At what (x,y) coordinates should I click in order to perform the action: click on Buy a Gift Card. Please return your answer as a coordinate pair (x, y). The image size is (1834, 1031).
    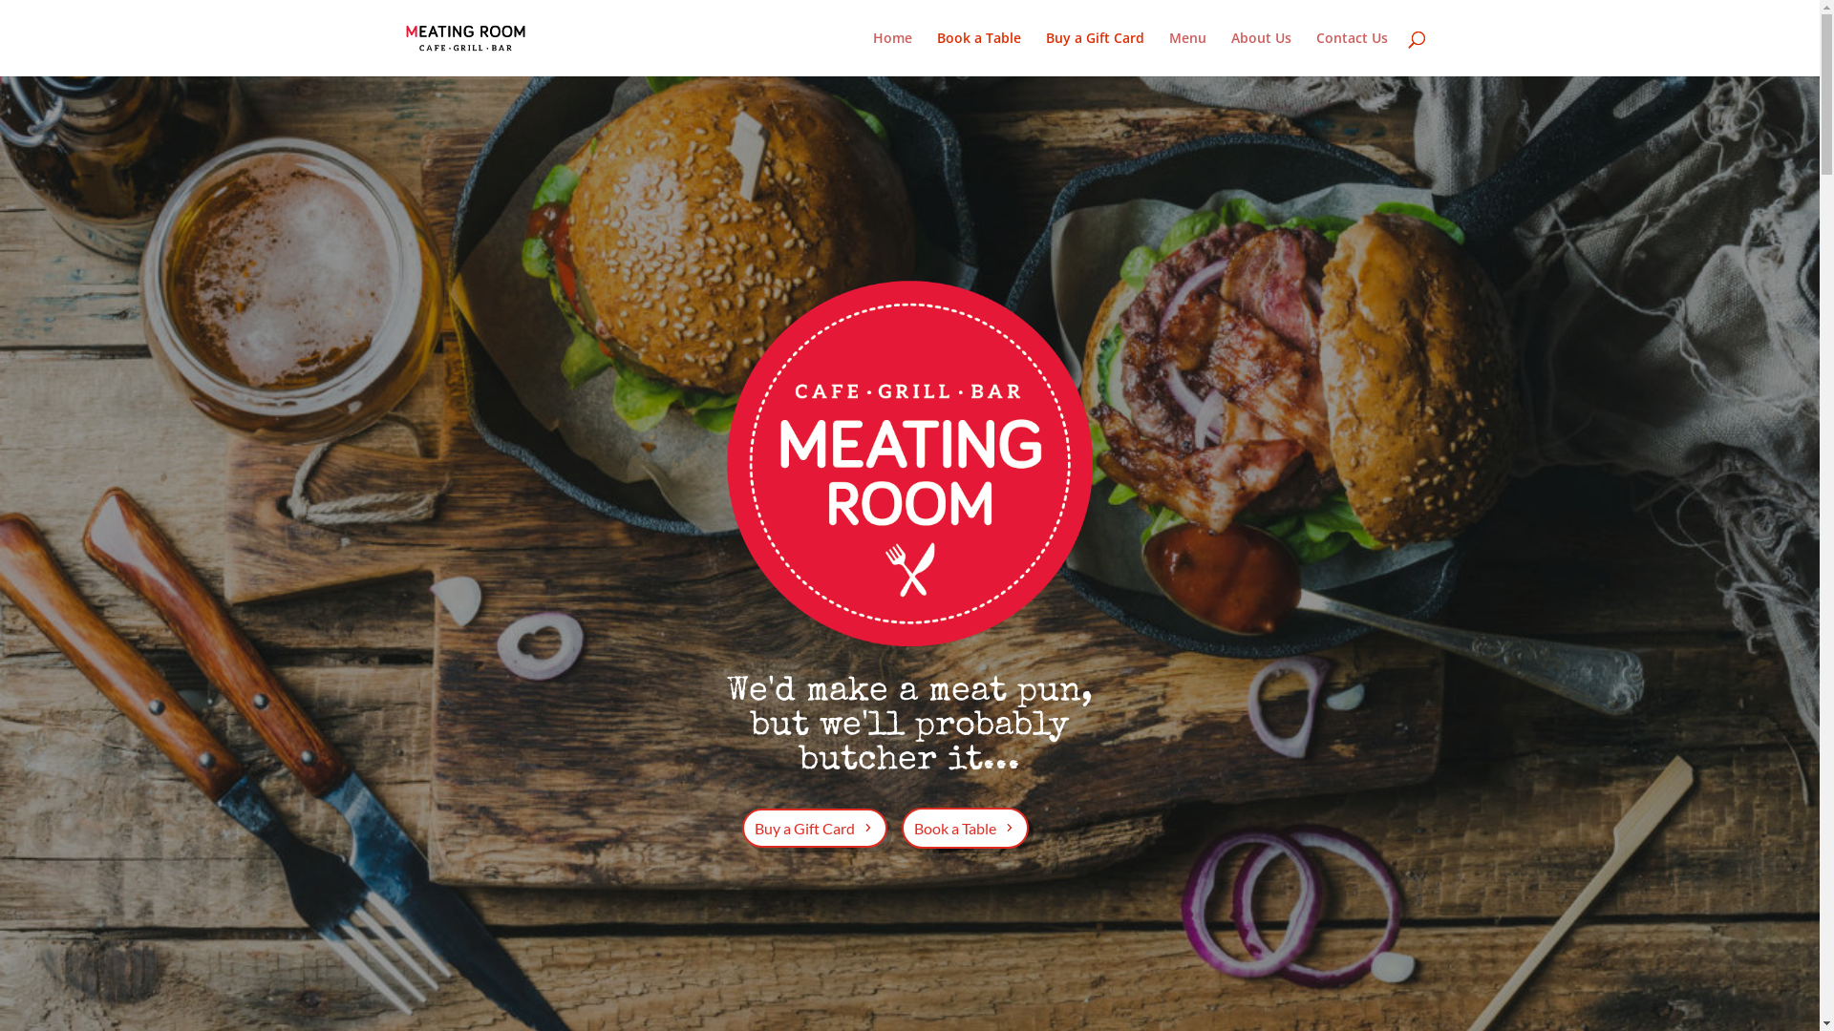
    Looking at the image, I should click on (815, 829).